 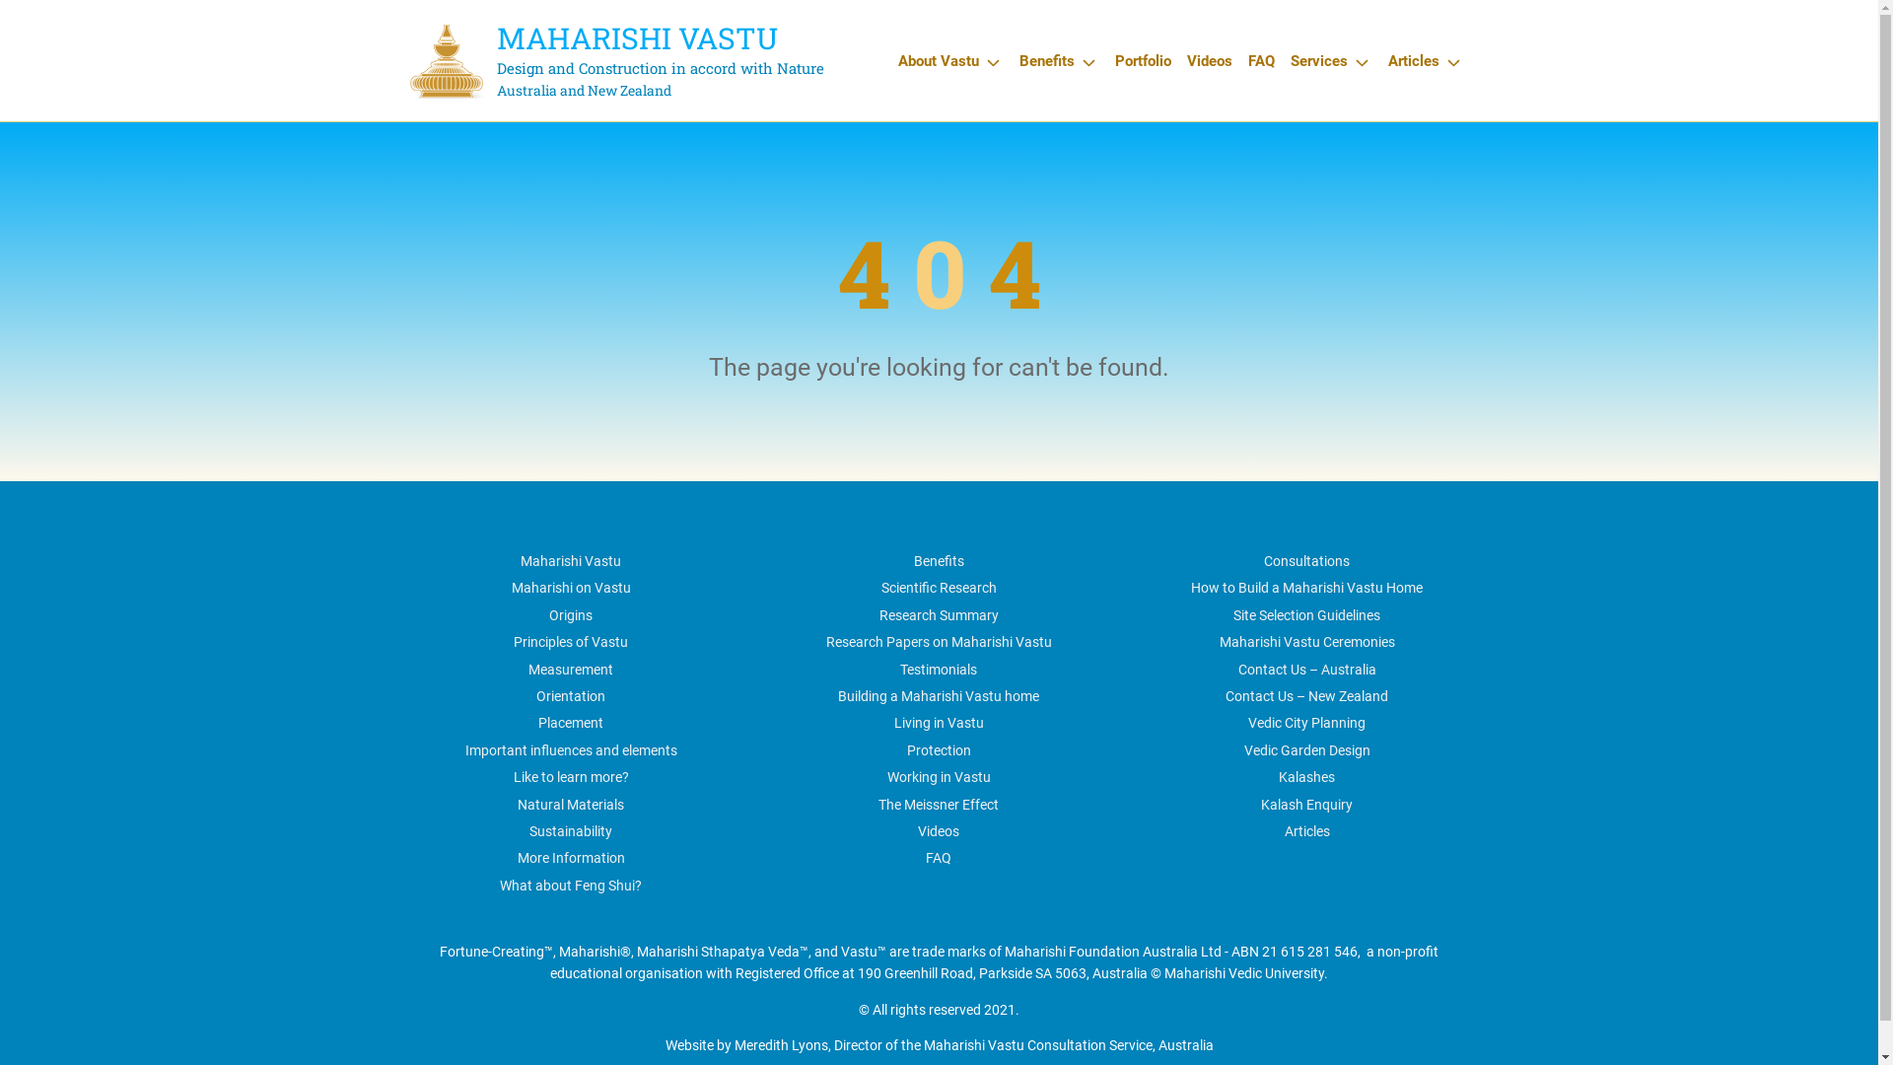 What do you see at coordinates (1210, 61) in the screenshot?
I see `Videos` at bounding box center [1210, 61].